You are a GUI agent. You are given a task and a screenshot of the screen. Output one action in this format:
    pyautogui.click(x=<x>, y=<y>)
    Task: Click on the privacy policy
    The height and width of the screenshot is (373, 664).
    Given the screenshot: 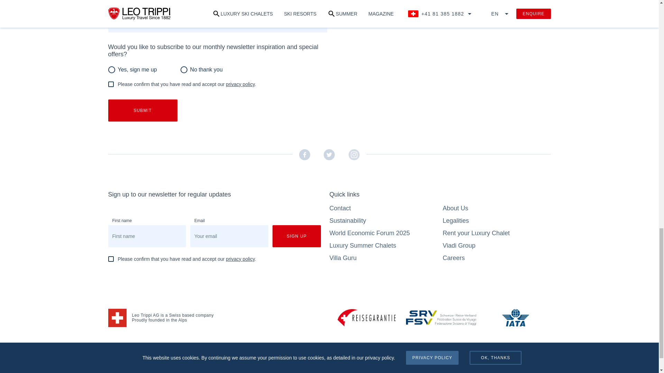 What is the action you would take?
    pyautogui.click(x=240, y=84)
    